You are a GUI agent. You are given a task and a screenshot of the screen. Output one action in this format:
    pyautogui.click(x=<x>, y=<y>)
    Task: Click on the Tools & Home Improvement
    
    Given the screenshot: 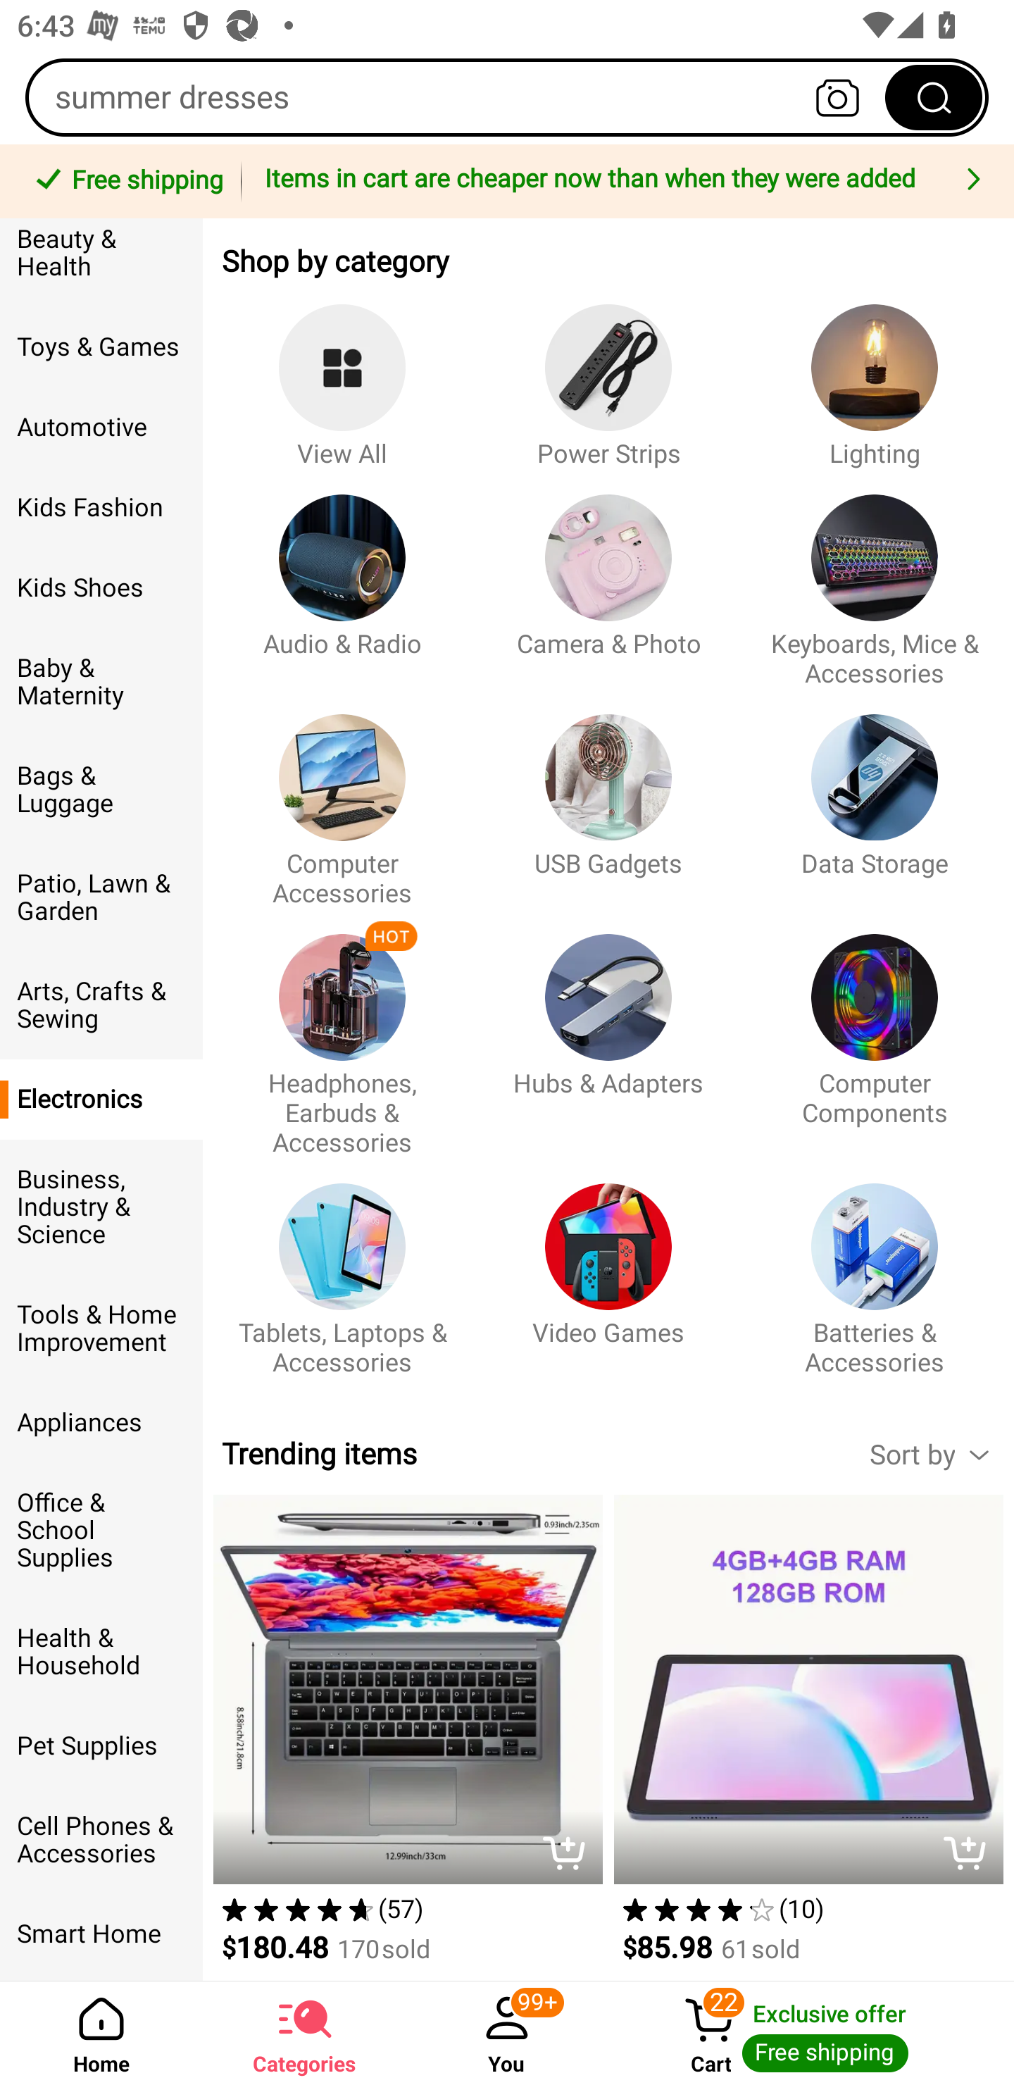 What is the action you would take?
    pyautogui.click(x=101, y=1328)
    